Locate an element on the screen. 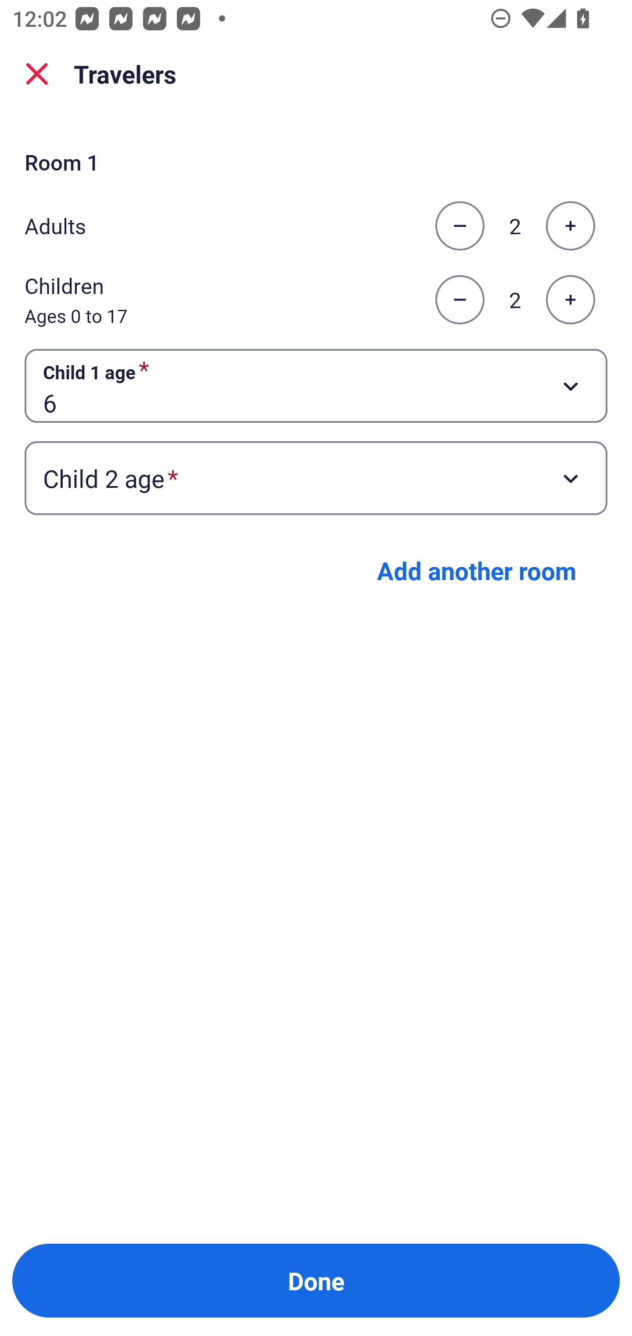 This screenshot has height=1336, width=632. close is located at coordinates (37, 74).